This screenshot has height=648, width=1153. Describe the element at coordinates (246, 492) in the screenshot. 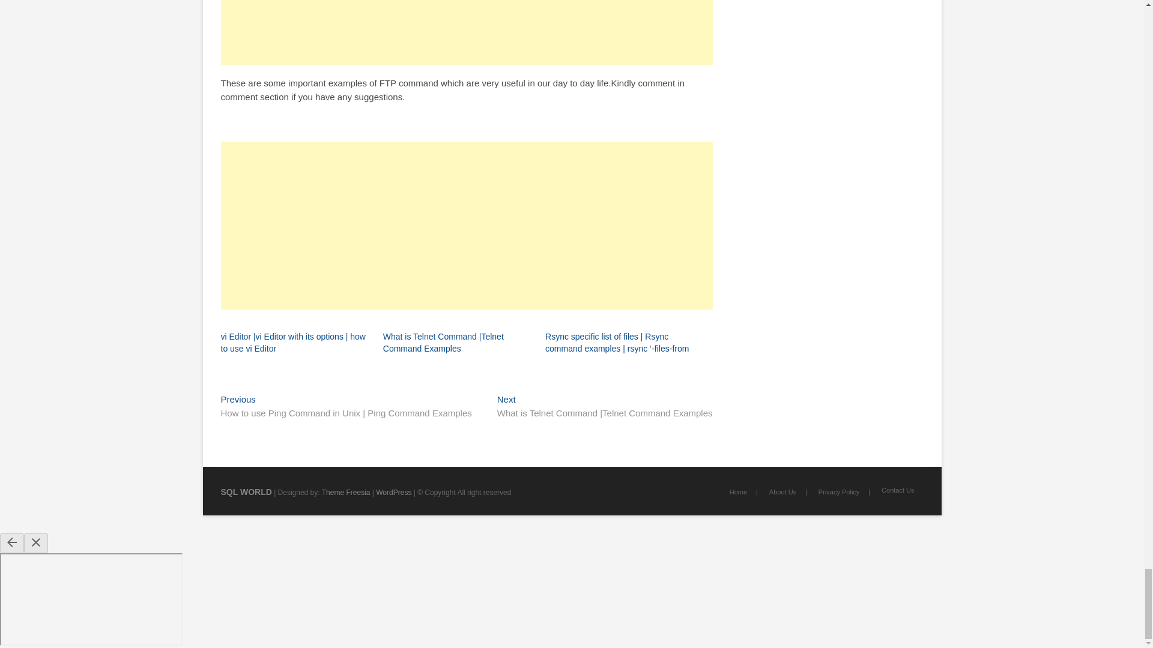

I see `SQL WORLD` at that location.